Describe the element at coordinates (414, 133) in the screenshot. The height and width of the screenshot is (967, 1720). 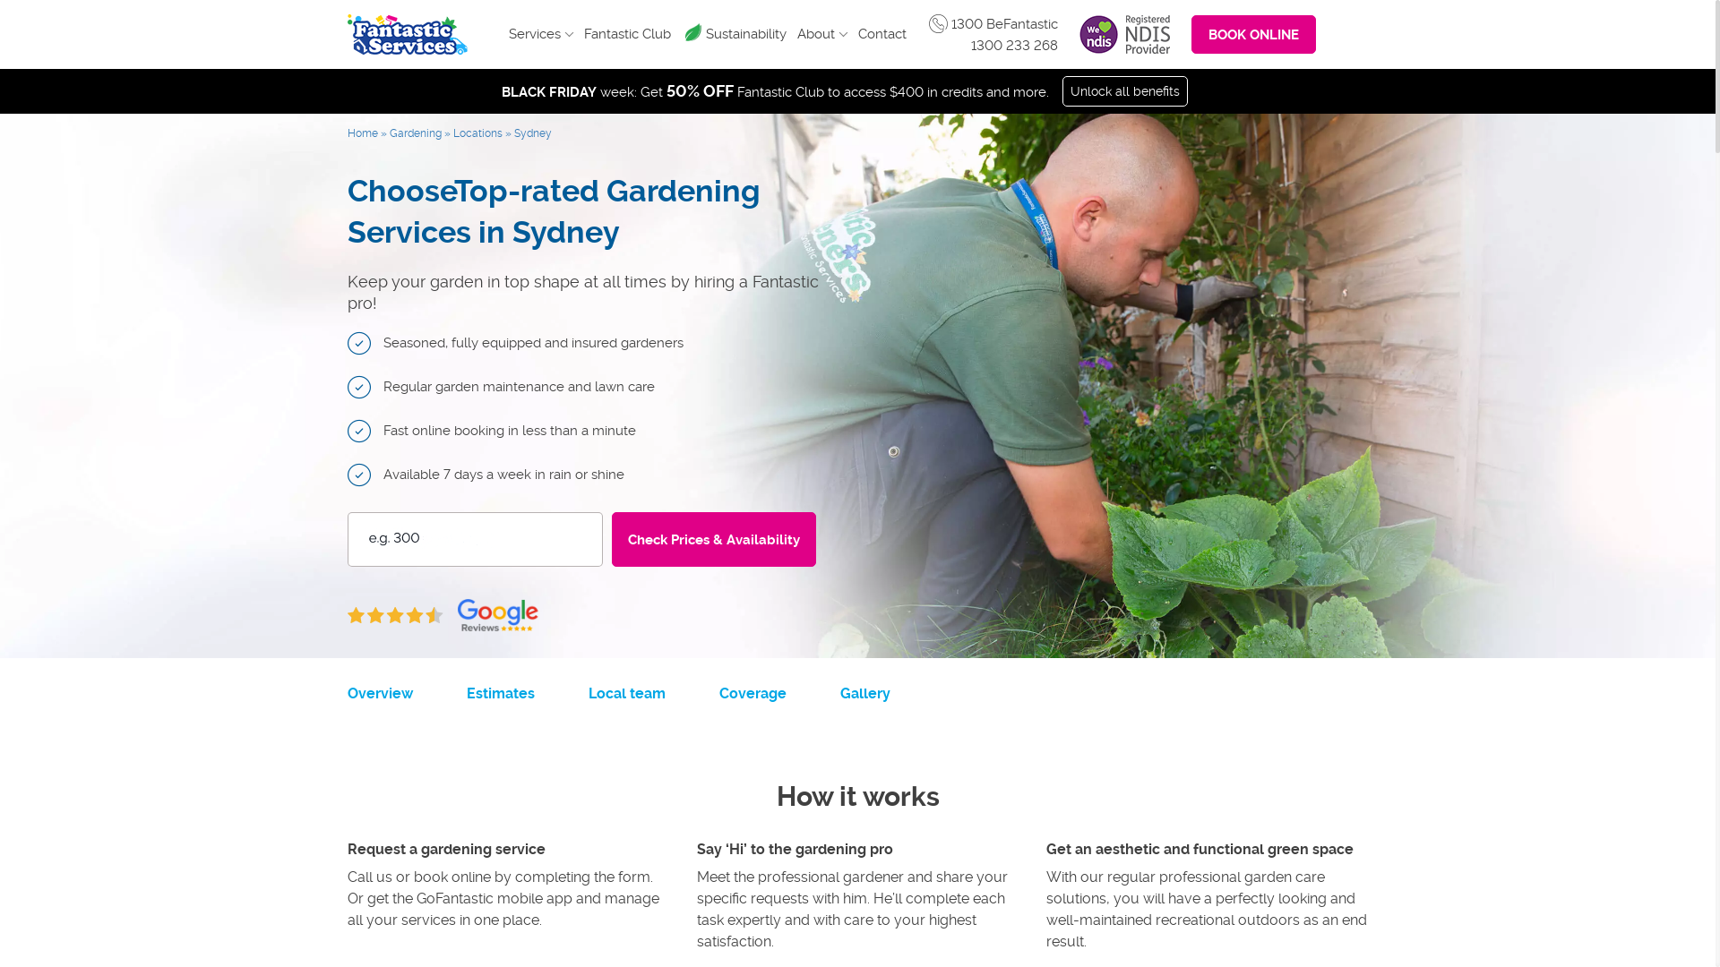
I see `Gardening` at that location.